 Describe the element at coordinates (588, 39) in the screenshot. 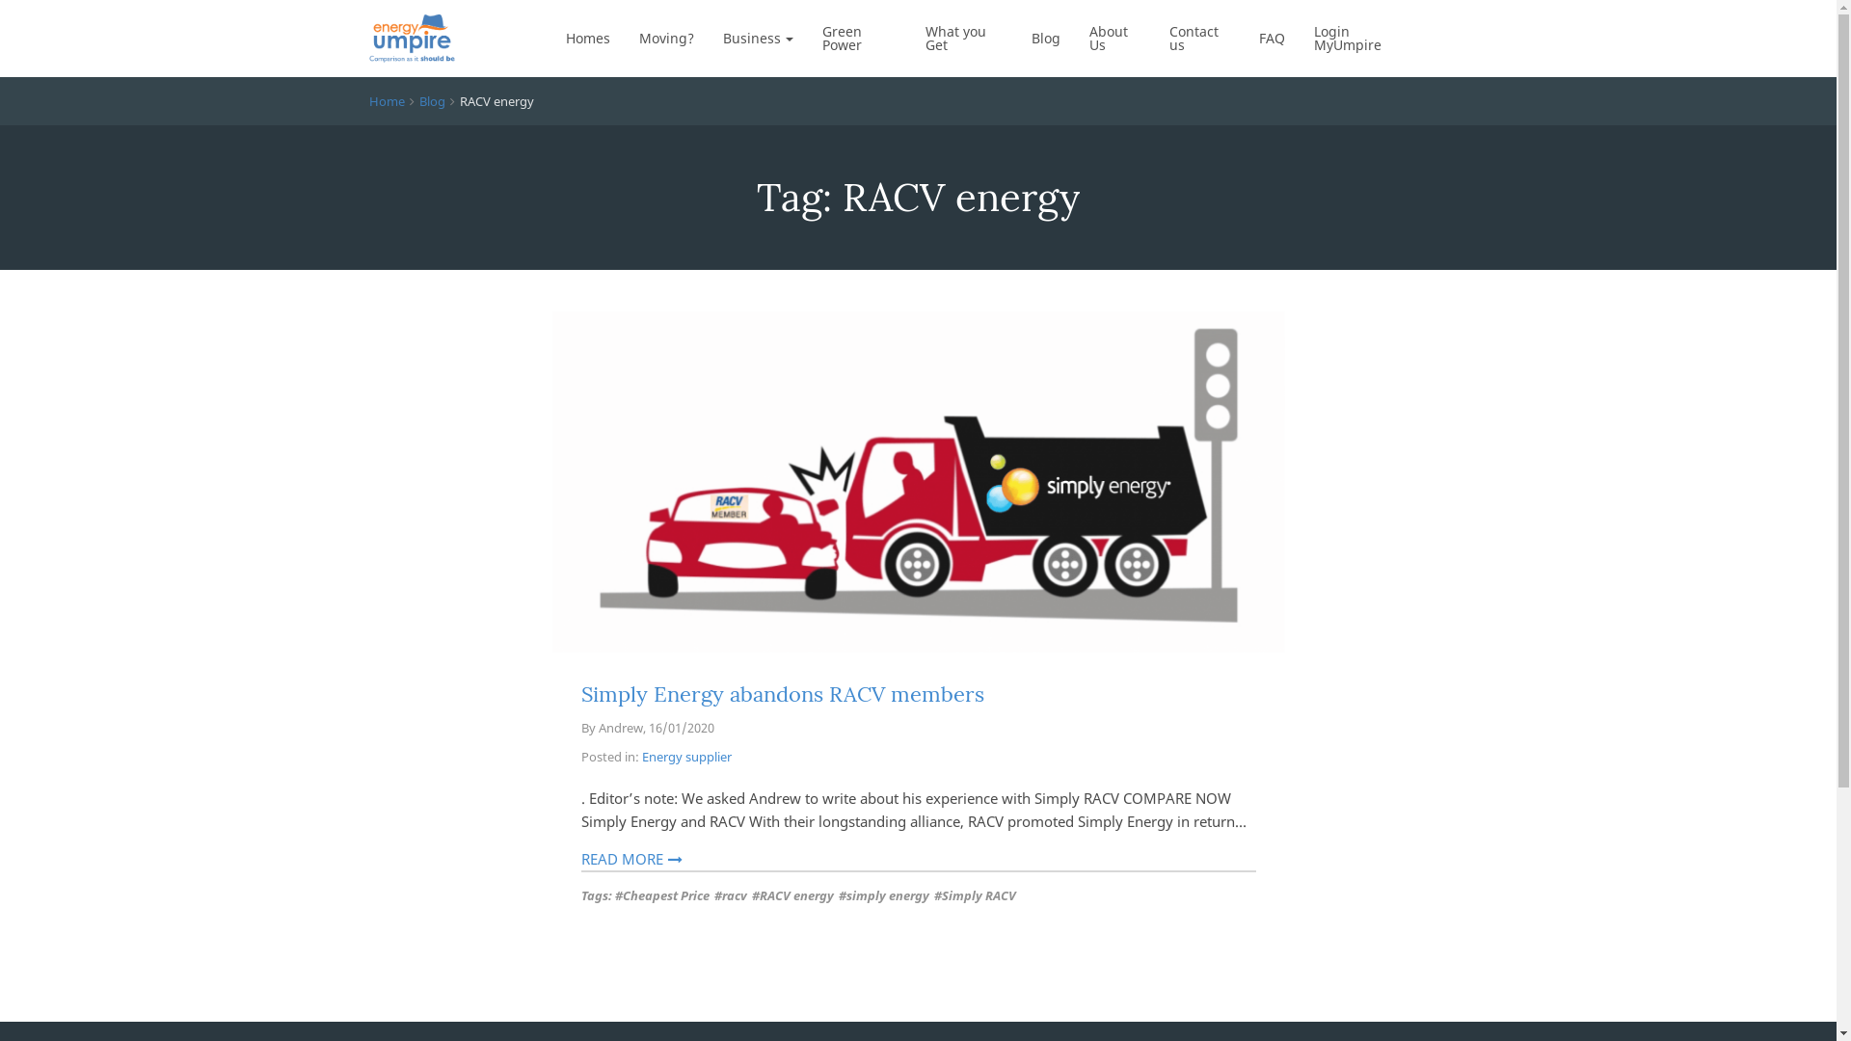

I see `Homes` at that location.